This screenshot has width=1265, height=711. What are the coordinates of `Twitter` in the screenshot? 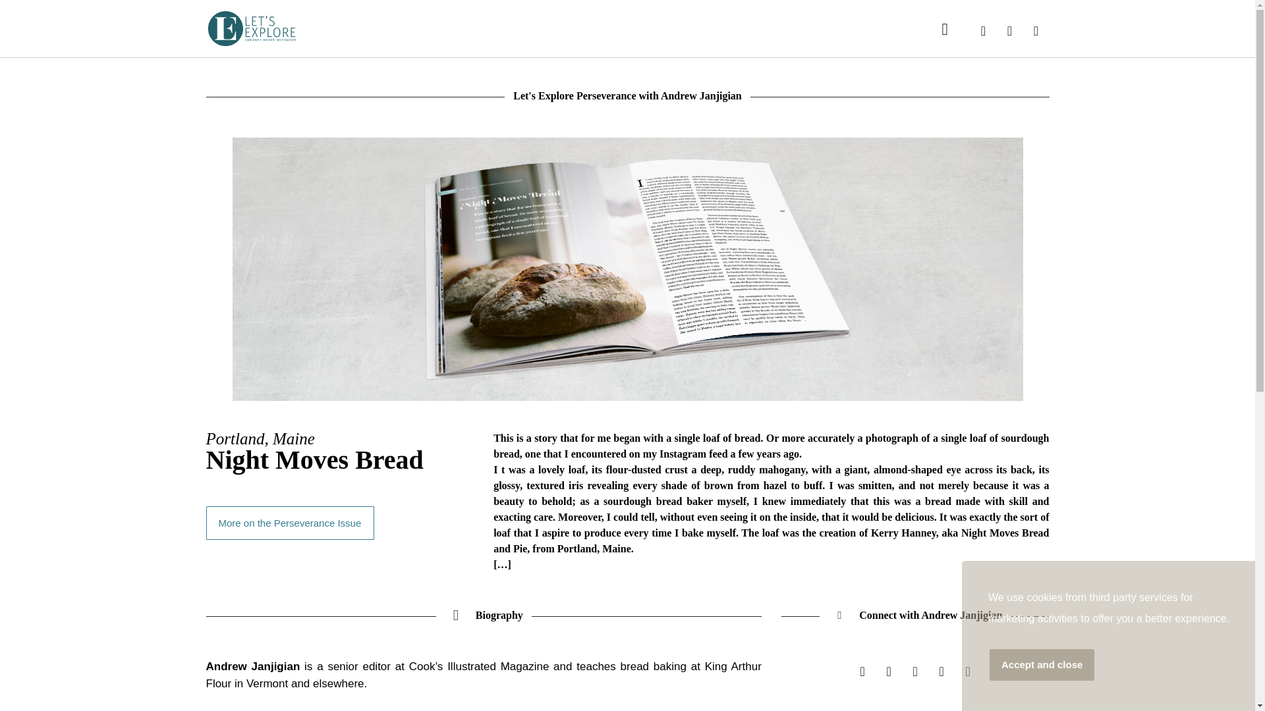 It's located at (983, 30).